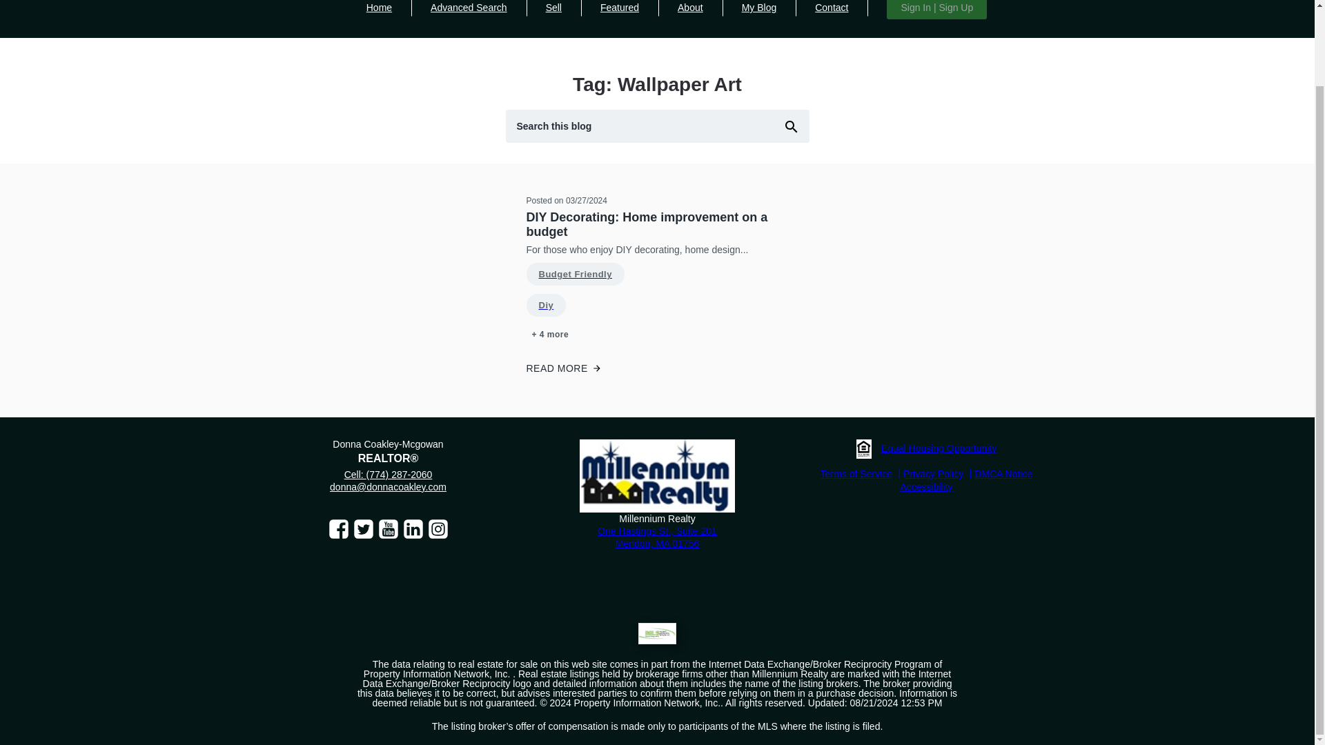 This screenshot has height=745, width=1325. I want to click on DIY Decorating: Home improvement on a budget, so click(657, 225).